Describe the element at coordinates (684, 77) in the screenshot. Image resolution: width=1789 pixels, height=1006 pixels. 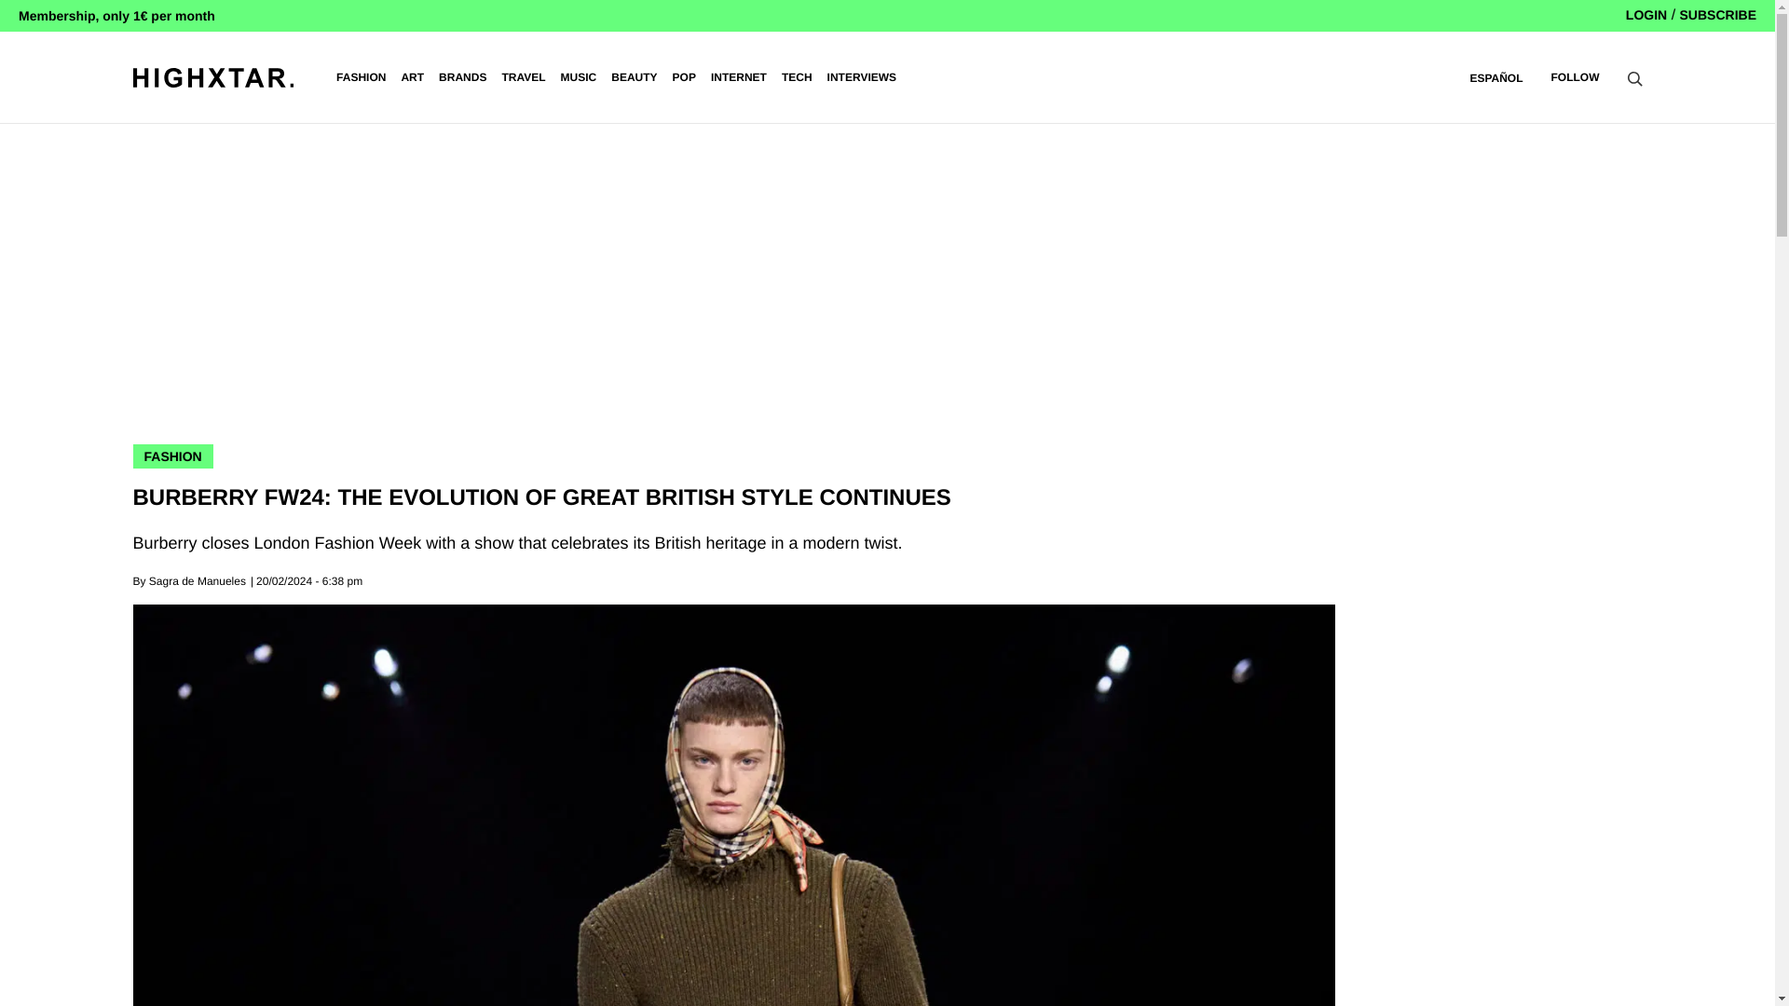
I see `POP` at that location.